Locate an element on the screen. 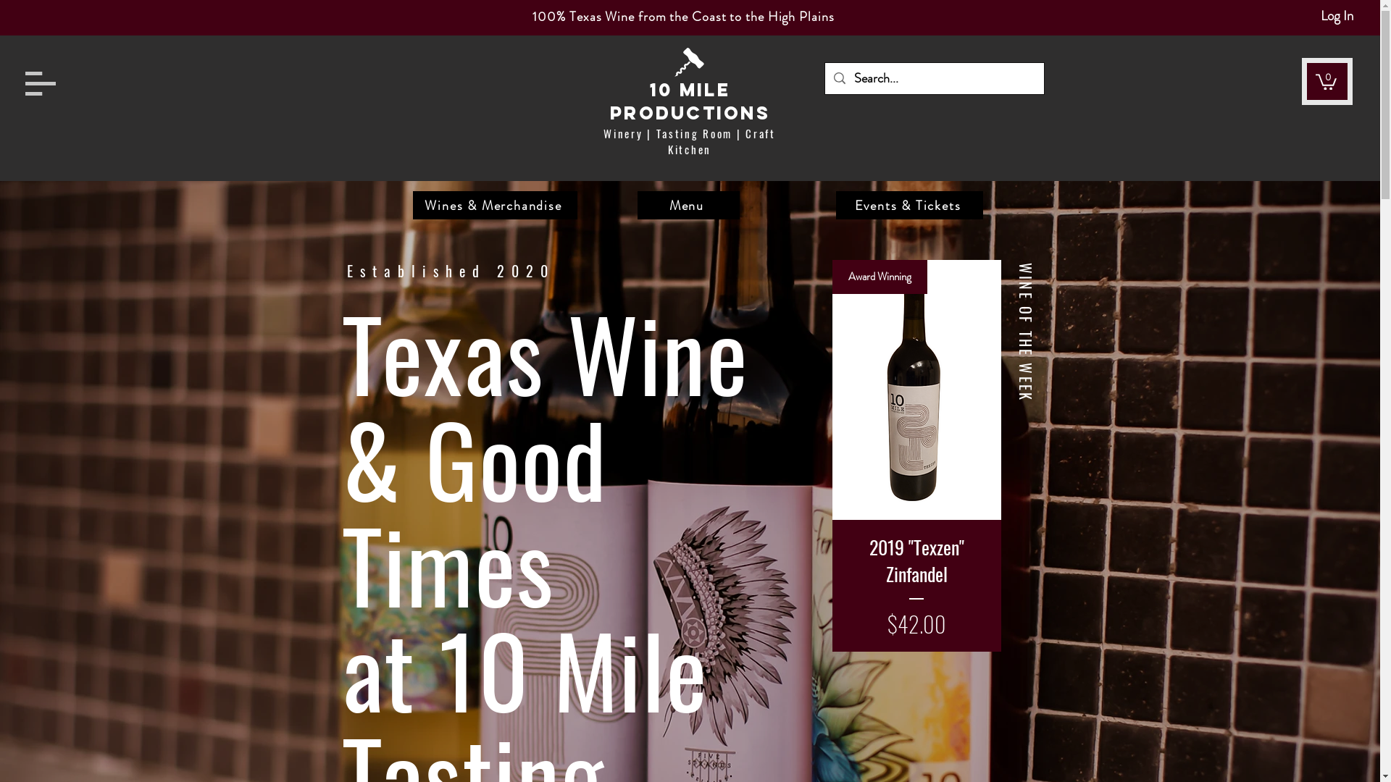 The width and height of the screenshot is (1391, 782). Events & Tickets is located at coordinates (910, 206).